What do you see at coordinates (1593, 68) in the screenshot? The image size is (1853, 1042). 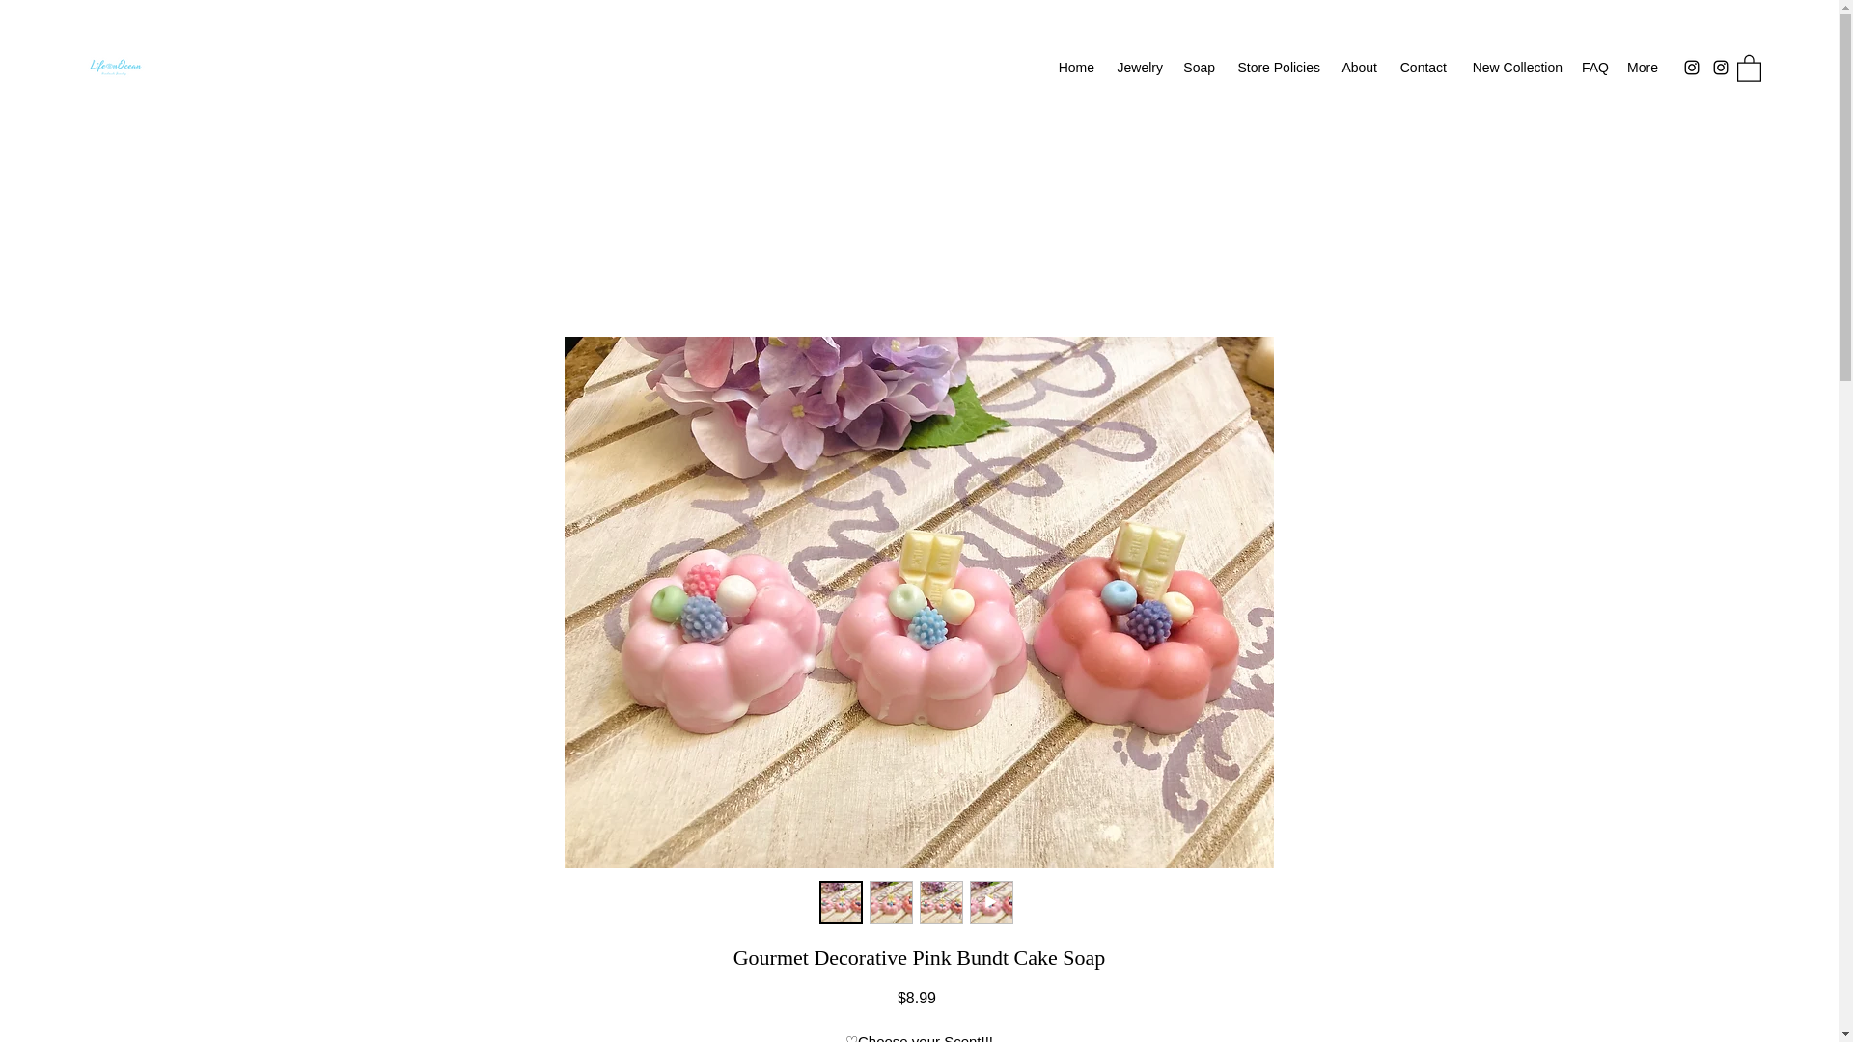 I see `FAQ` at bounding box center [1593, 68].